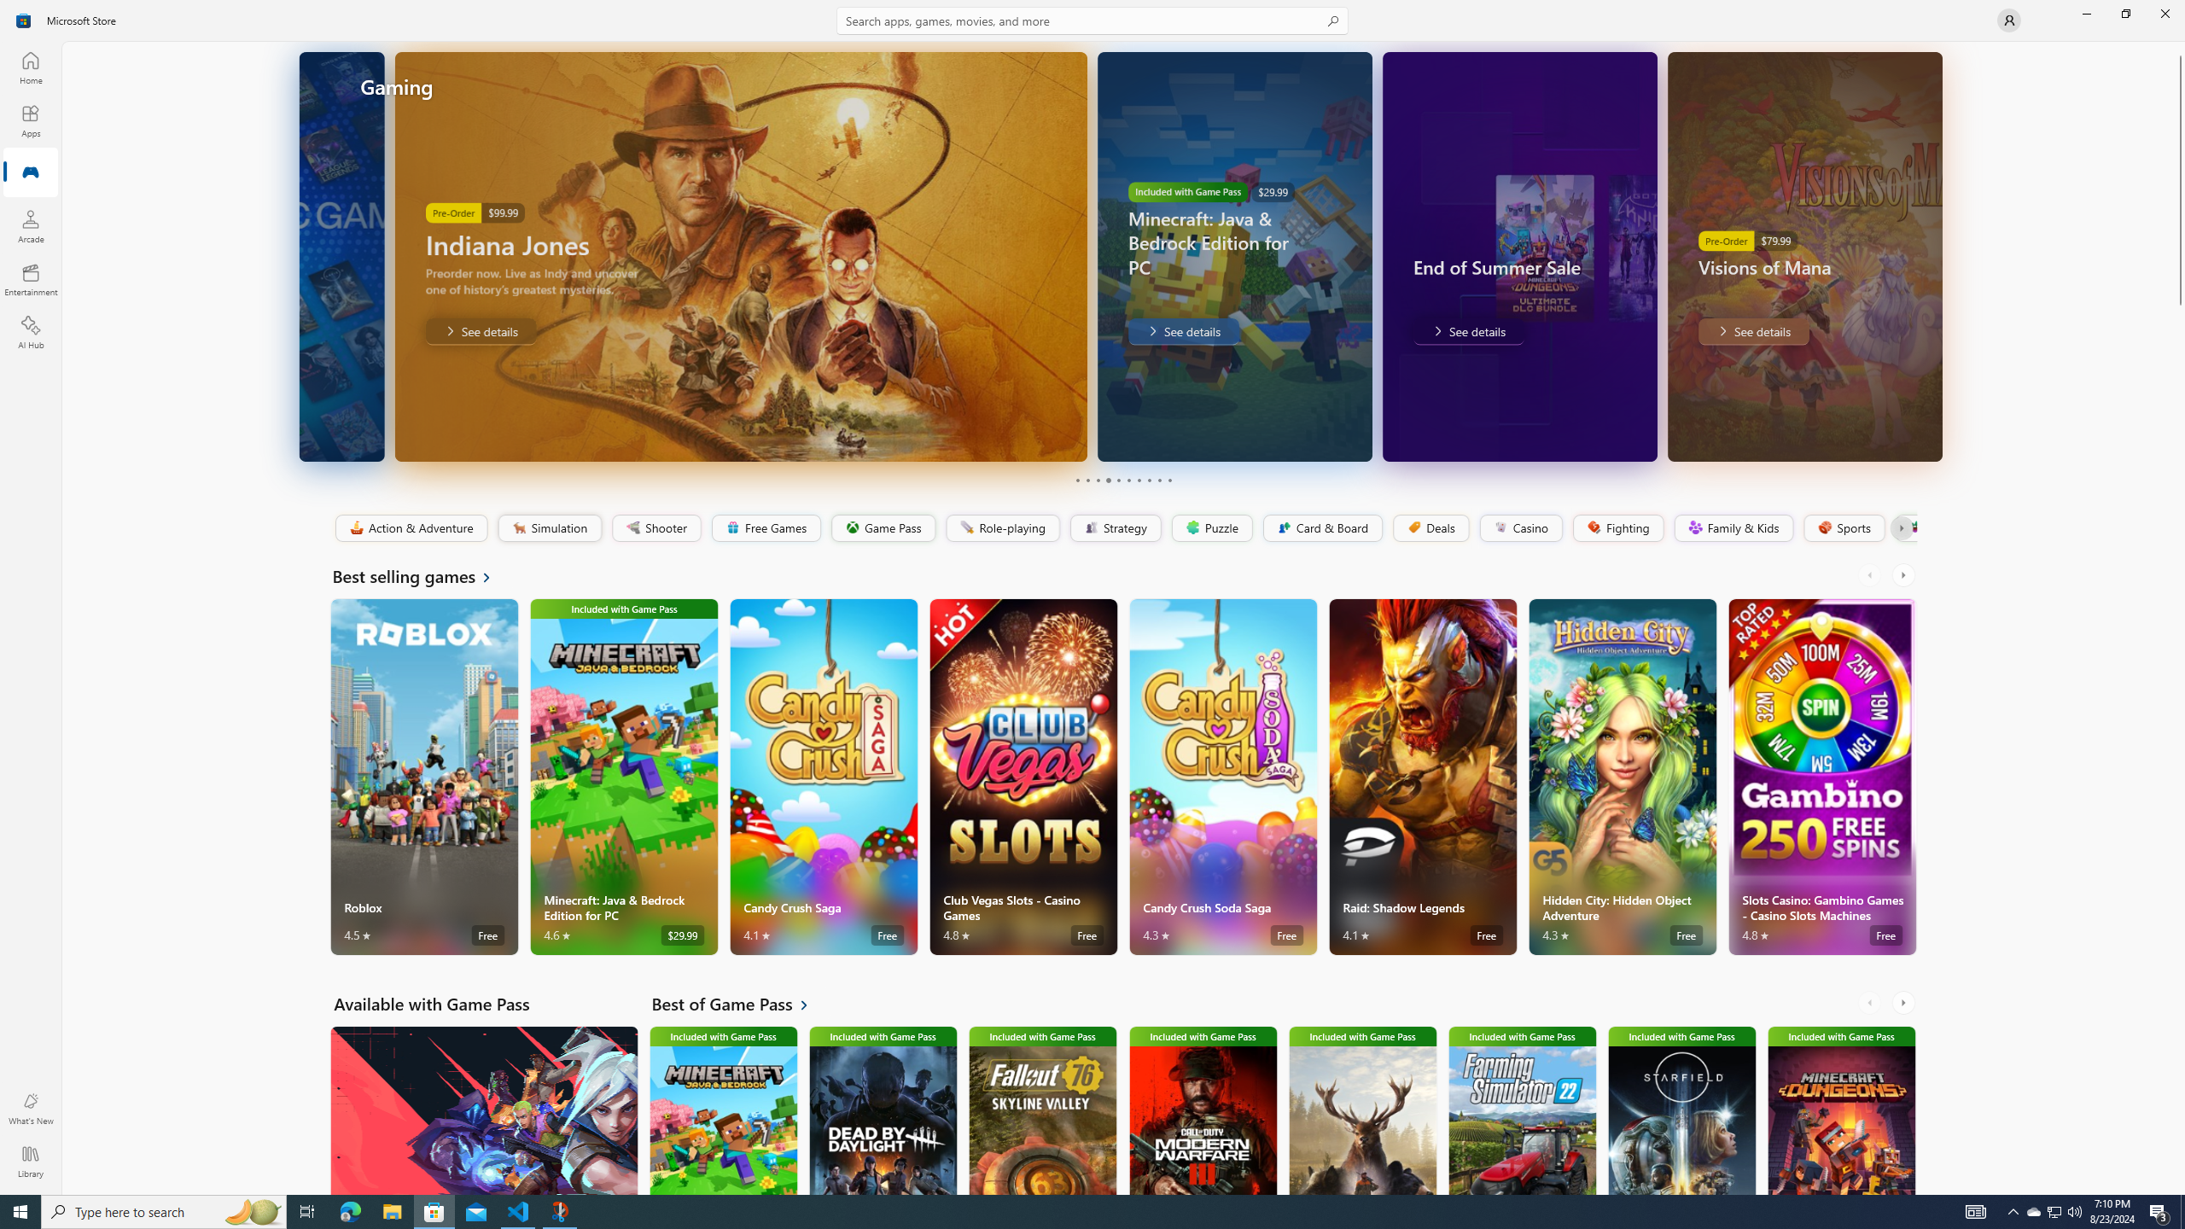 Image resolution: width=2185 pixels, height=1229 pixels. I want to click on Vertical, so click(2180, 618).